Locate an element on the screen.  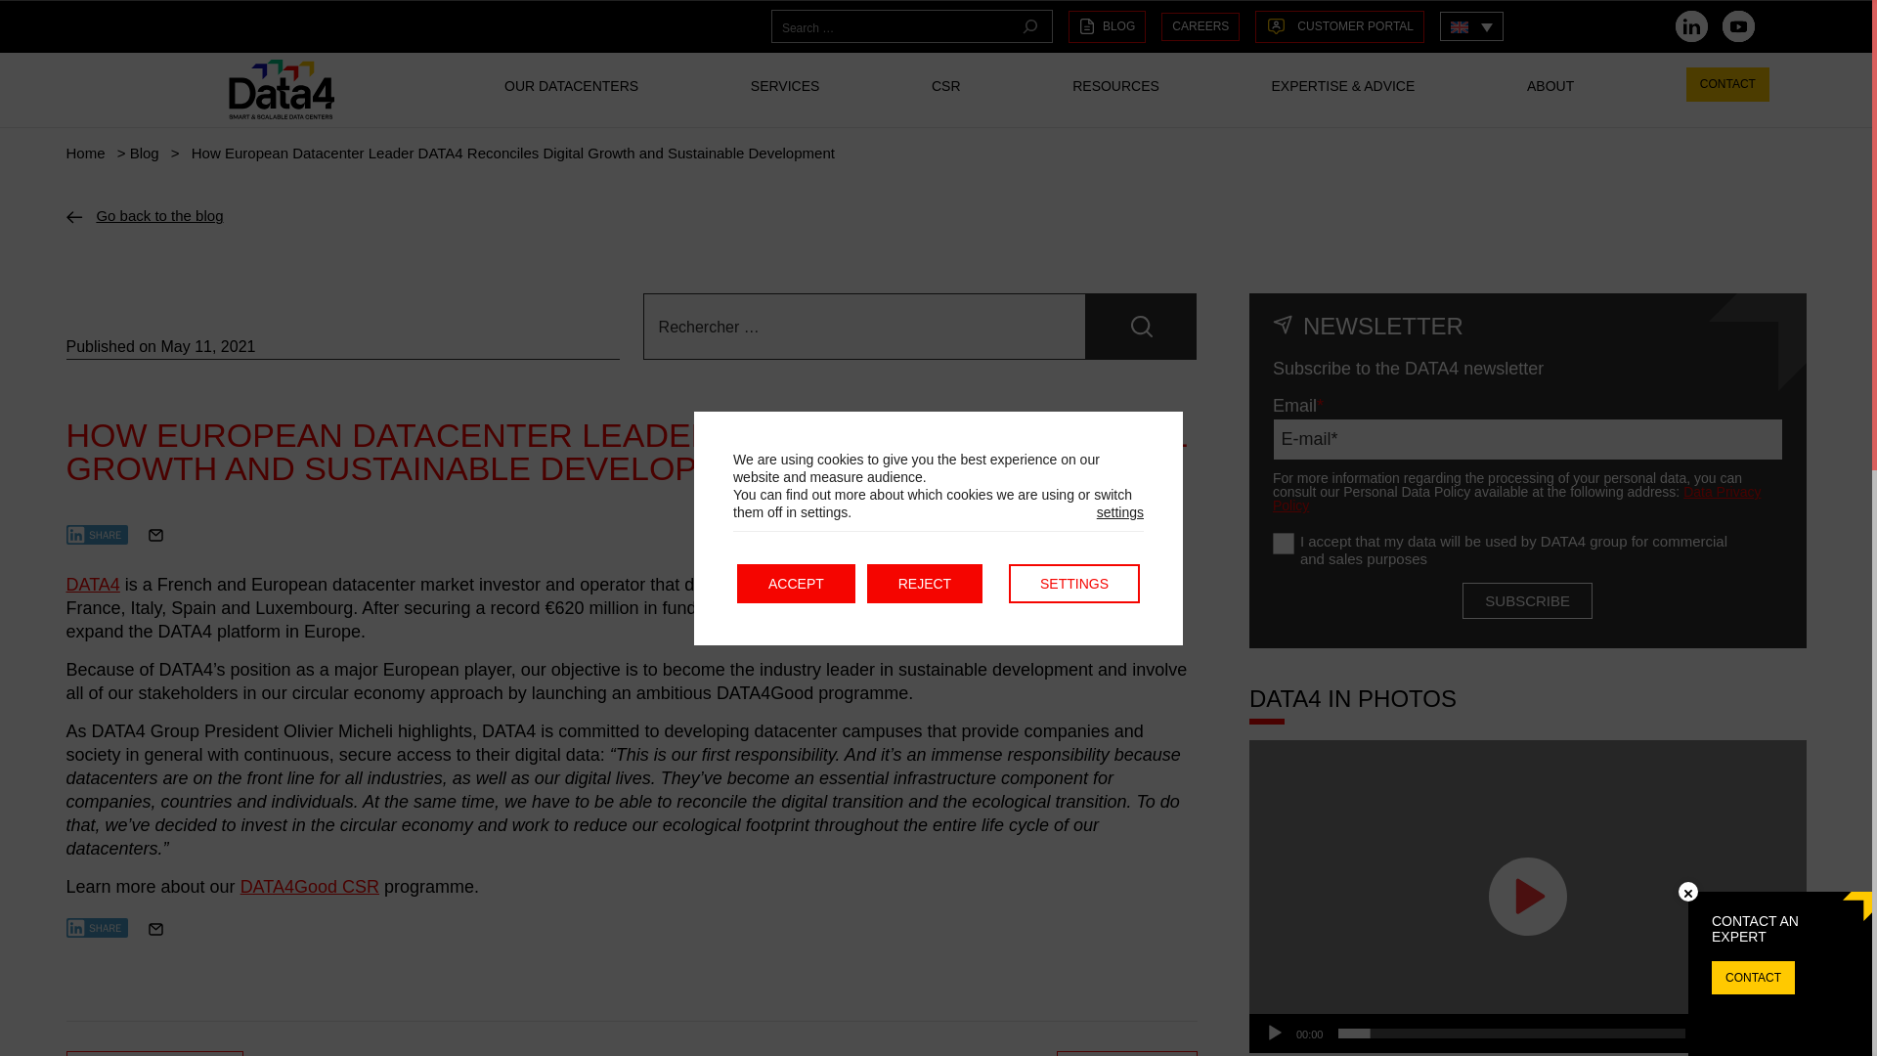
BLOG is located at coordinates (1107, 25).